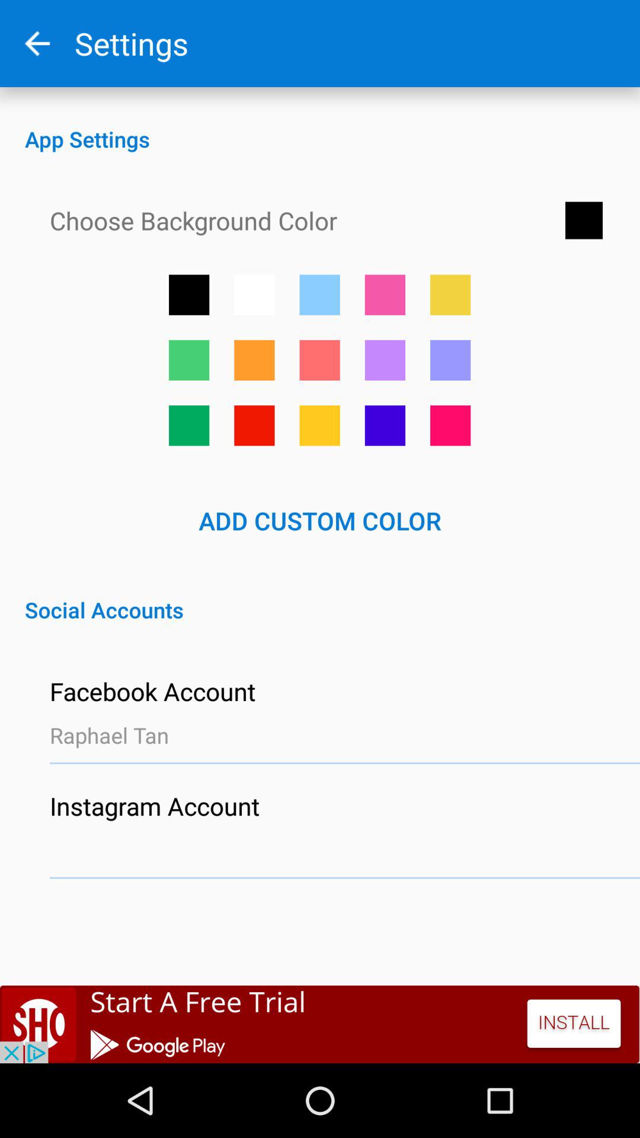 This screenshot has height=1138, width=640. What do you see at coordinates (254, 426) in the screenshot?
I see `set background color to red` at bounding box center [254, 426].